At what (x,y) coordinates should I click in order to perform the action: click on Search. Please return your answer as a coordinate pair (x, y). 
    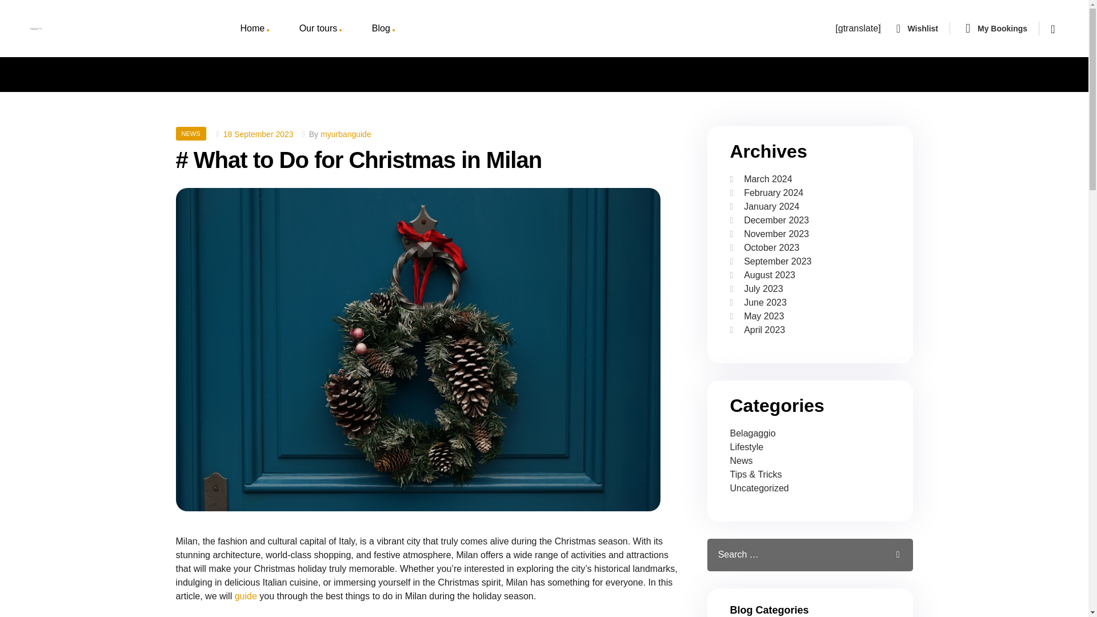
    Looking at the image, I should click on (890, 554).